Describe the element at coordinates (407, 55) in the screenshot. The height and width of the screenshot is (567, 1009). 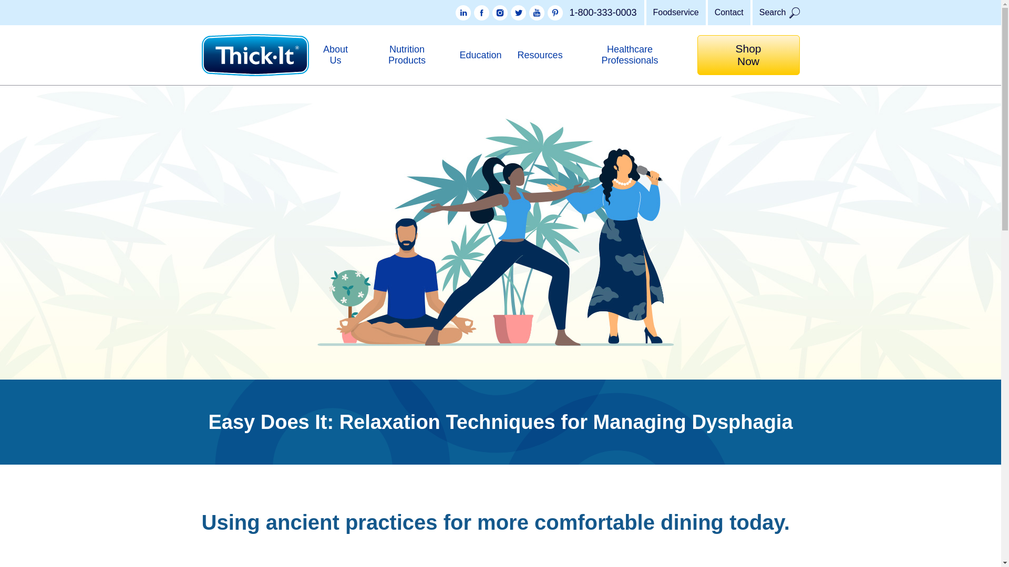
I see `Nutrition Products` at that location.